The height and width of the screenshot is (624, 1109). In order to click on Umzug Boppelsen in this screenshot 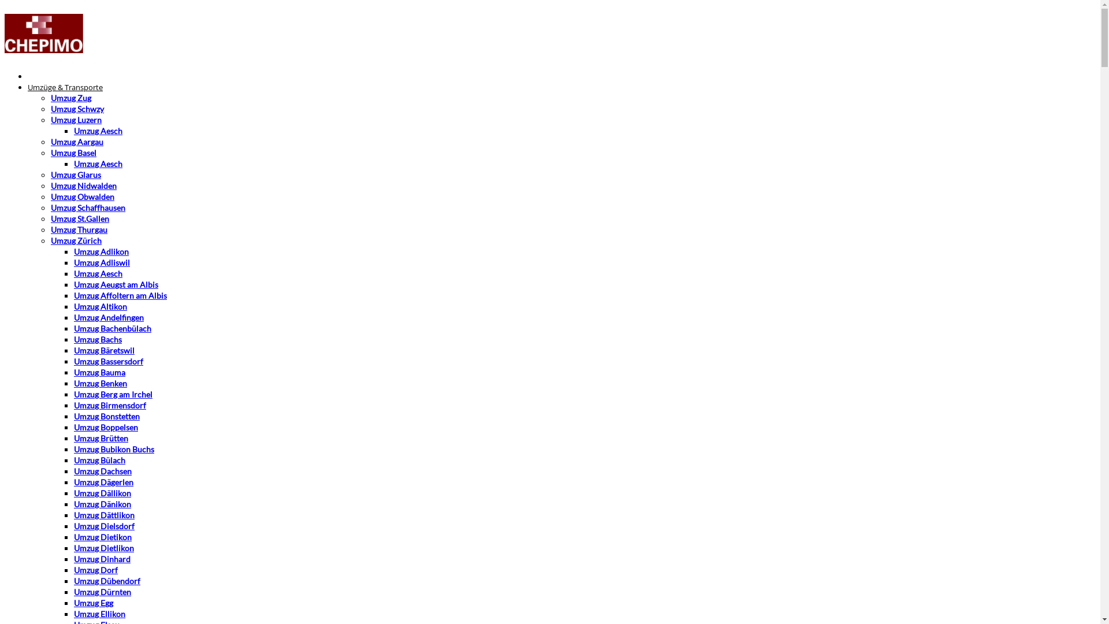, I will do `click(106, 427)`.